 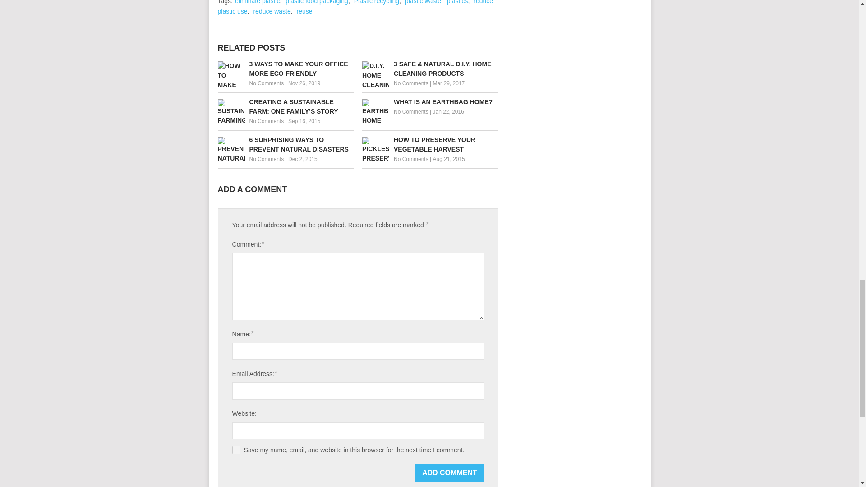 What do you see at coordinates (450, 473) in the screenshot?
I see `Add Comment` at bounding box center [450, 473].